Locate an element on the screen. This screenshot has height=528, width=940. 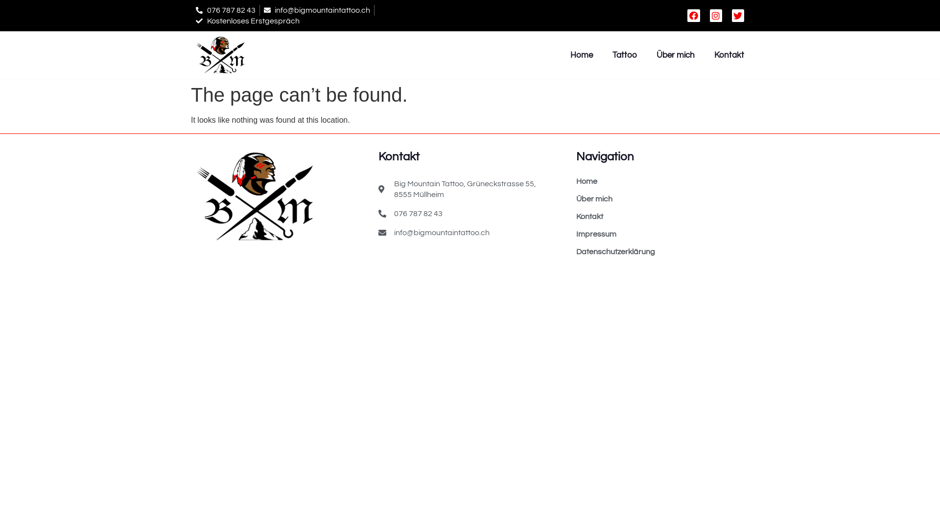
Home is located at coordinates (582, 55).